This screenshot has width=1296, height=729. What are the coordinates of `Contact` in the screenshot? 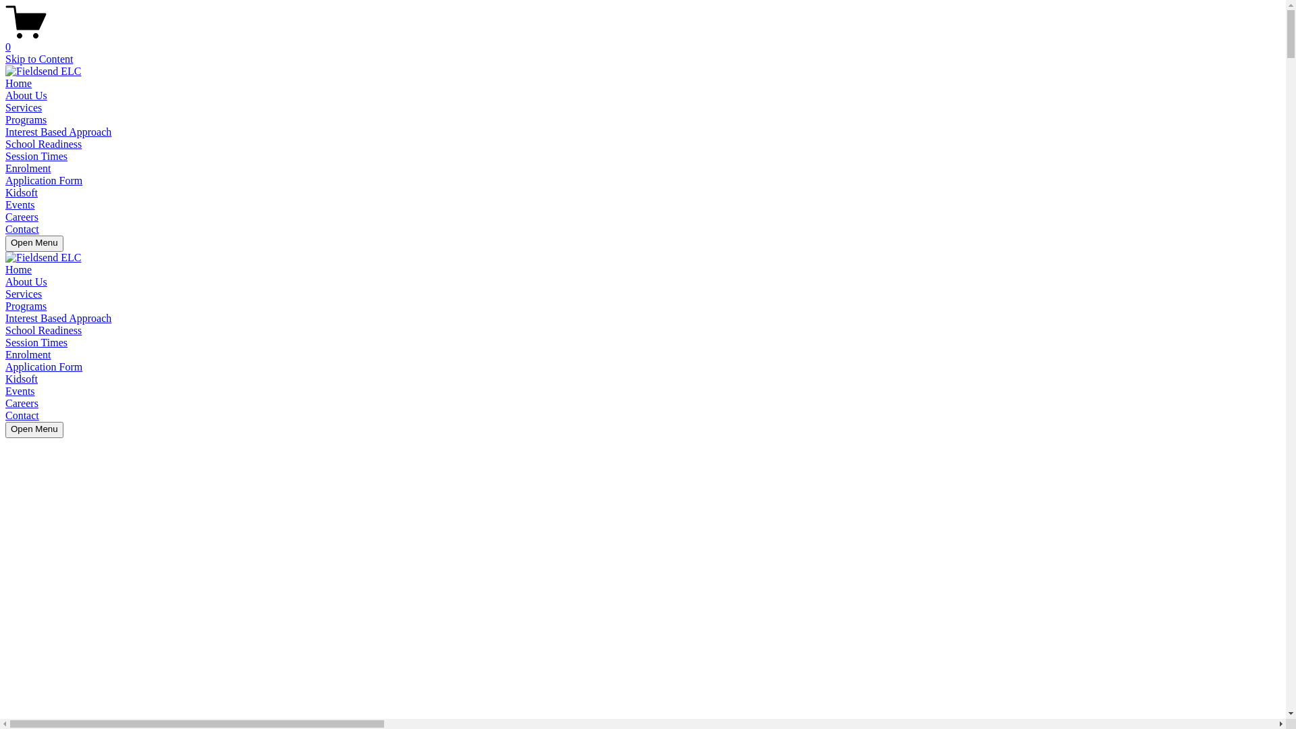 It's located at (22, 230).